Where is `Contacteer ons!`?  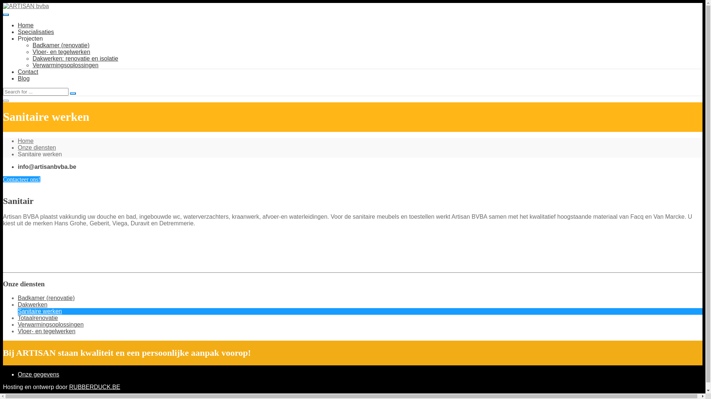 Contacteer ons! is located at coordinates (21, 180).